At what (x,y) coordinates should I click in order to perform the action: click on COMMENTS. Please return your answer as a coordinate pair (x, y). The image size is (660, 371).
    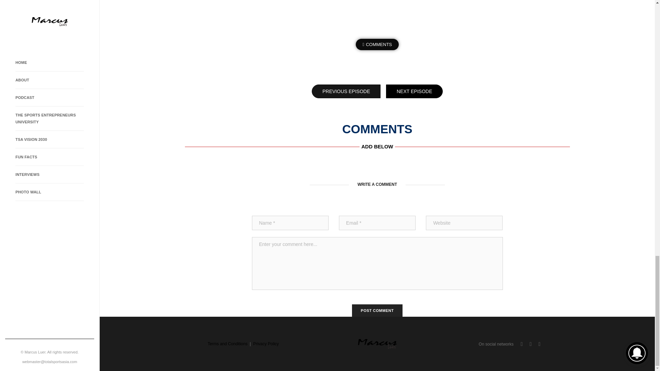
    Looking at the image, I should click on (377, 44).